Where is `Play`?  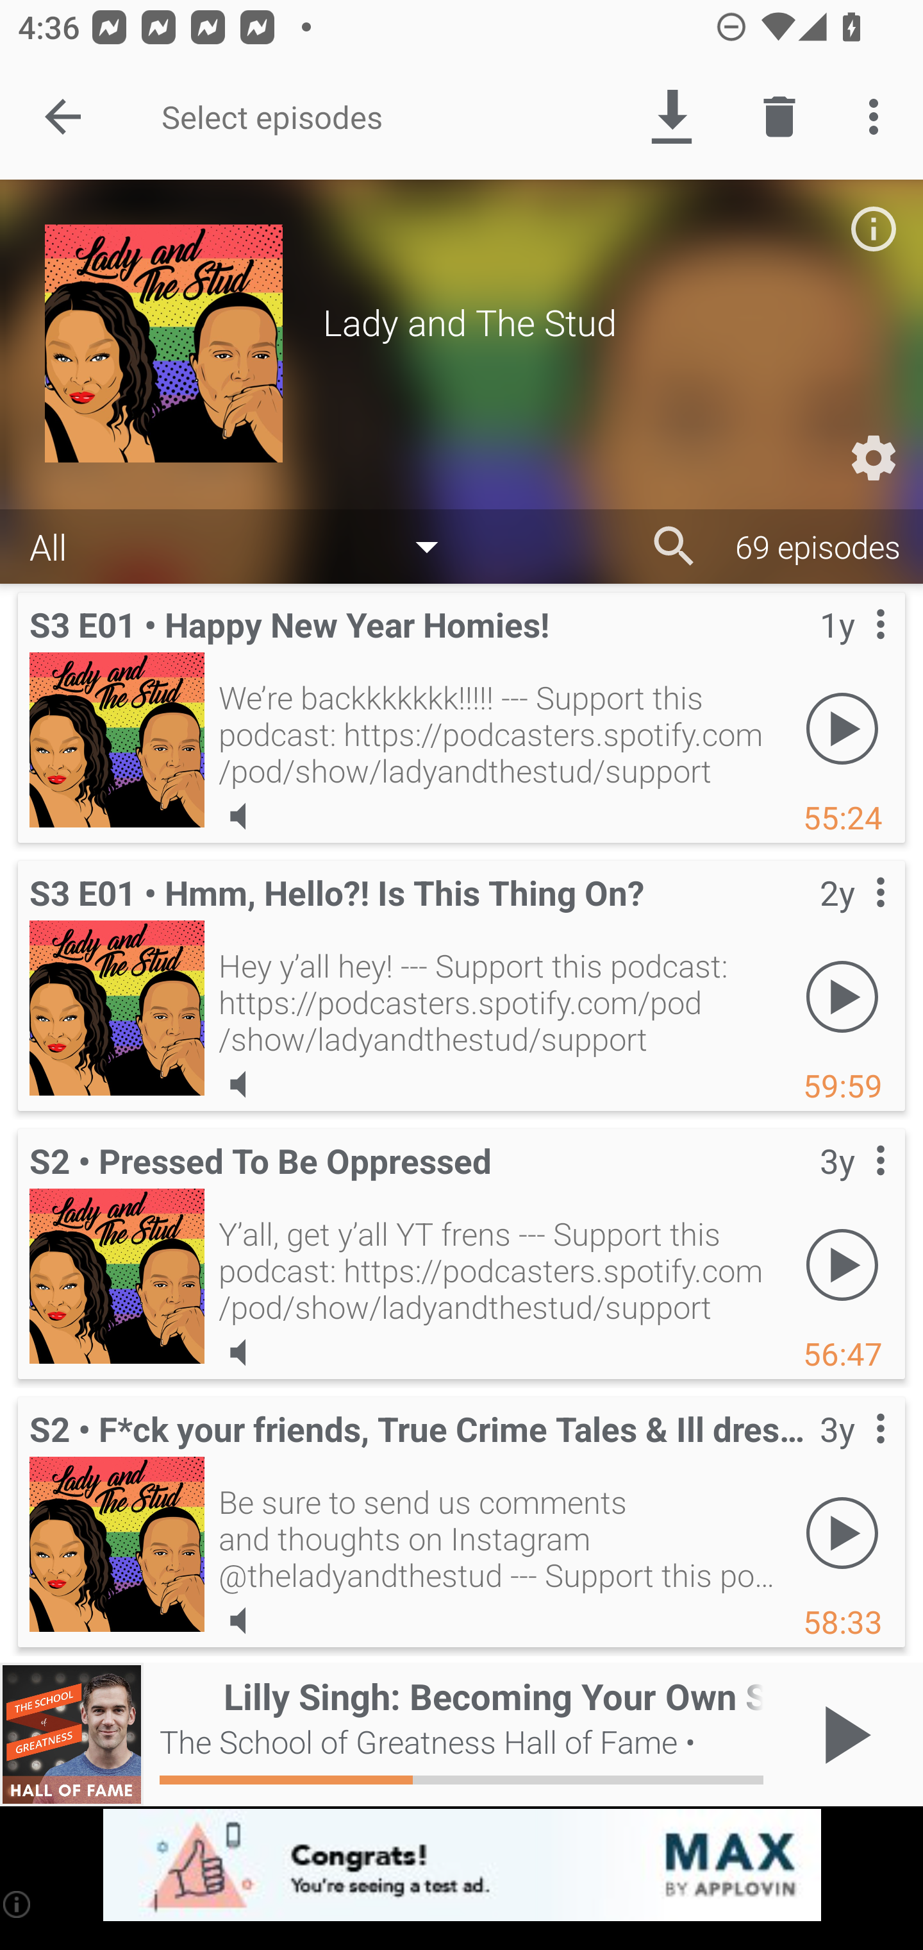
Play is located at coordinates (842, 1264).